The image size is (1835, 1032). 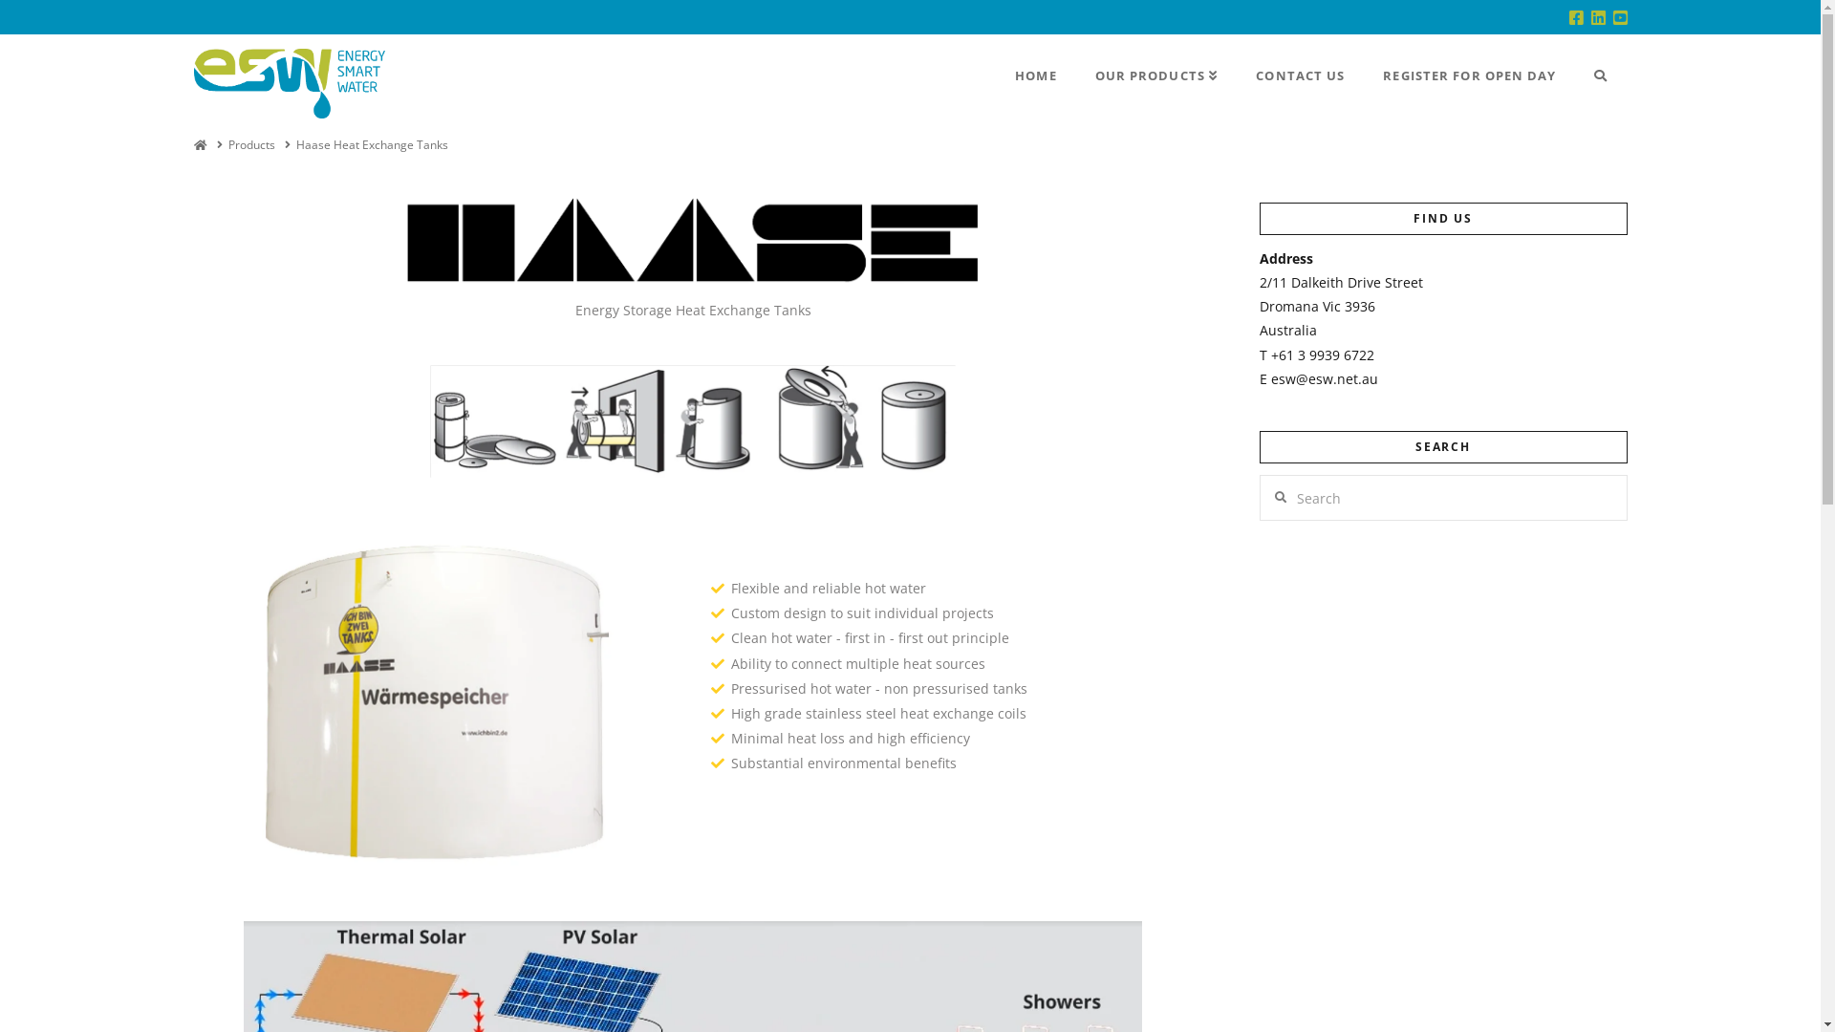 What do you see at coordinates (373, 145) in the screenshot?
I see `Haase Heat Exchange Tanks` at bounding box center [373, 145].